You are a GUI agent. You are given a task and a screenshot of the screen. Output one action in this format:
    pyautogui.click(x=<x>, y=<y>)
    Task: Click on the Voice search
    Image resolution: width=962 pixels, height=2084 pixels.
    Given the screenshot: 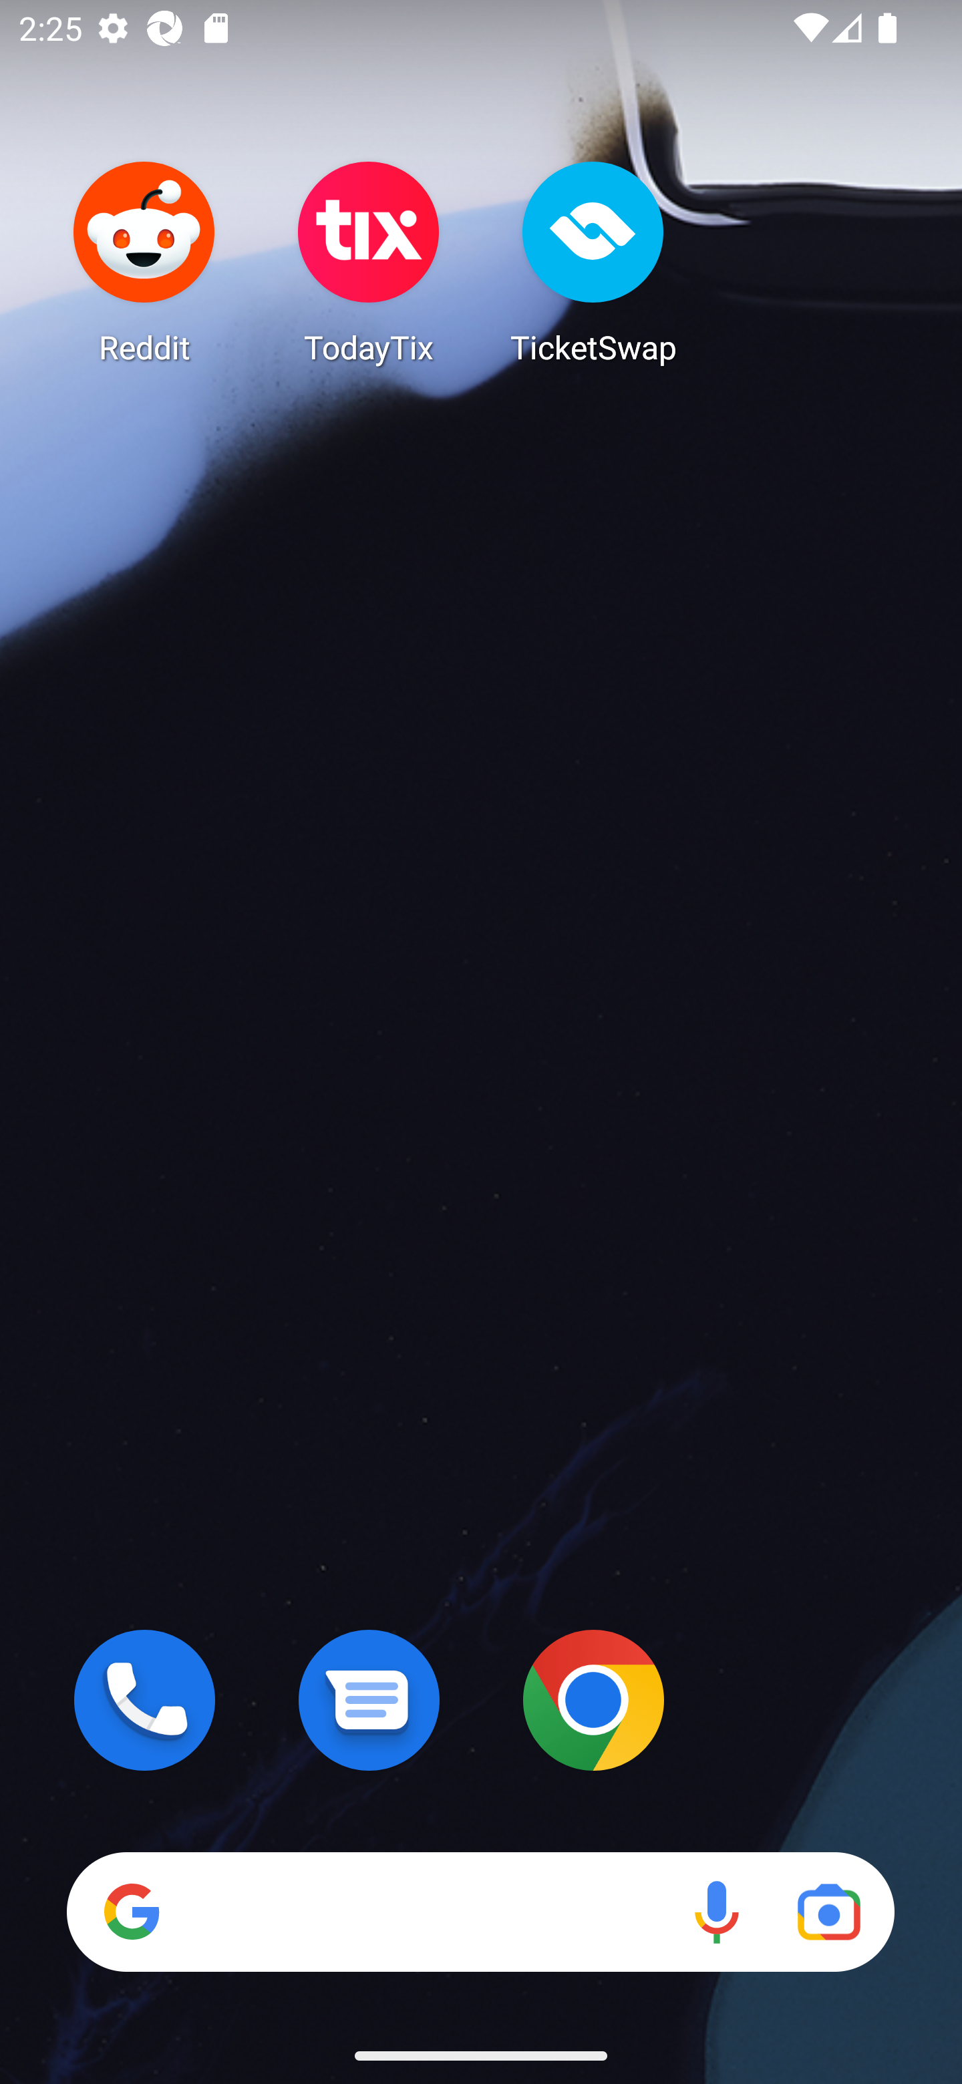 What is the action you would take?
    pyautogui.click(x=716, y=1912)
    